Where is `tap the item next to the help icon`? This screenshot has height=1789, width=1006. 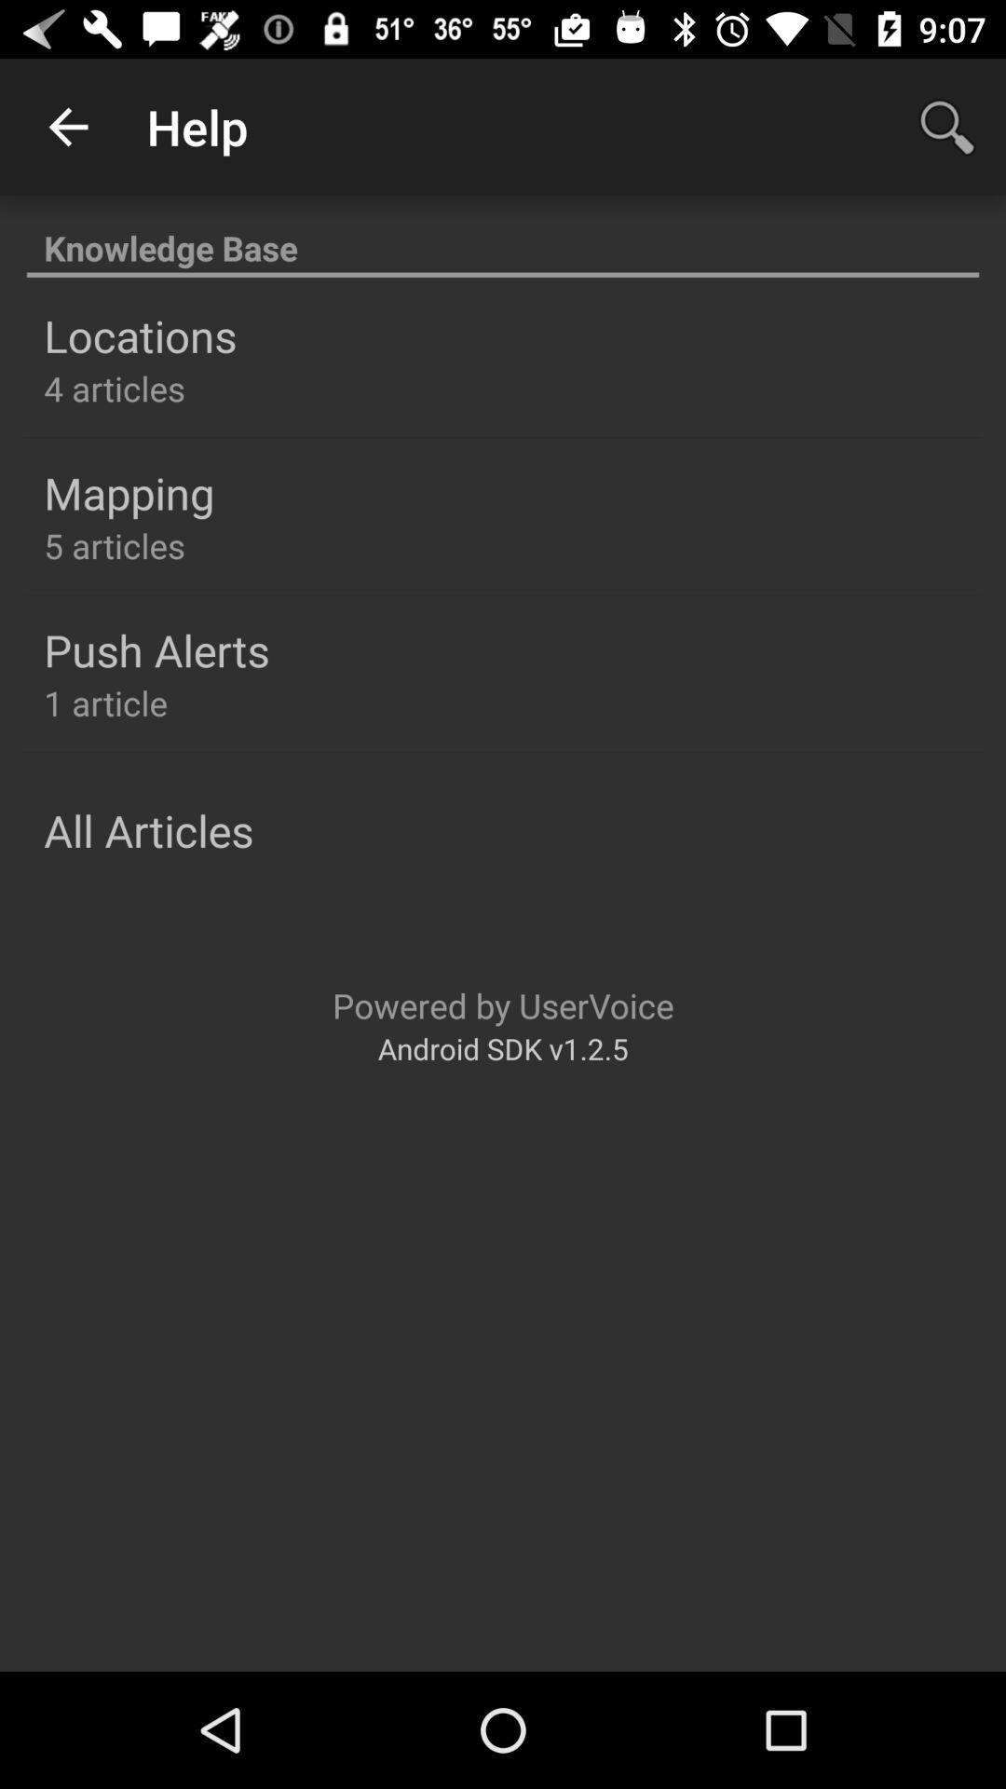 tap the item next to the help icon is located at coordinates (946, 127).